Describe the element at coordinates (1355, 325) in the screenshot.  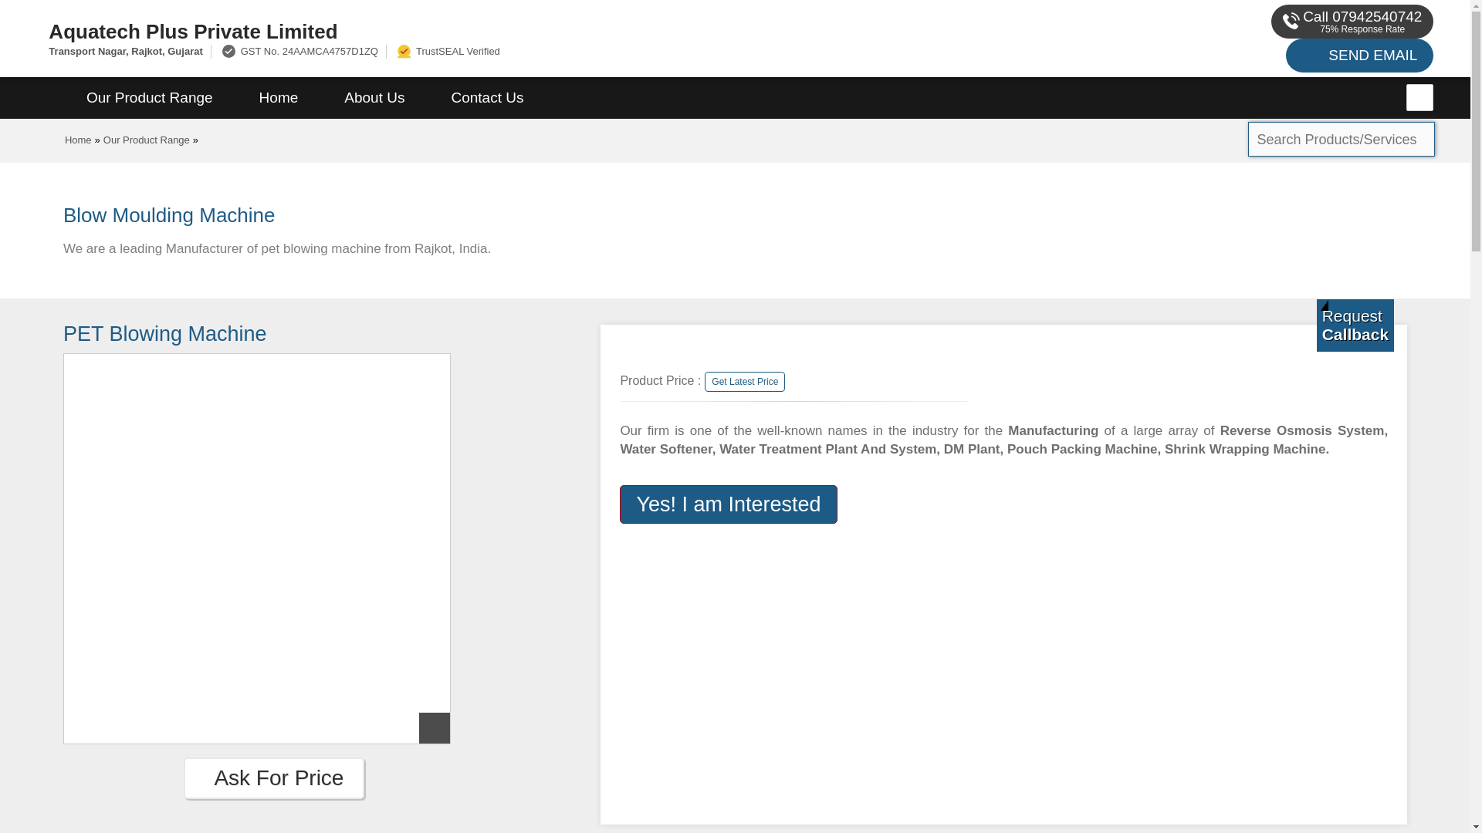
I see `Get a Call from us` at that location.